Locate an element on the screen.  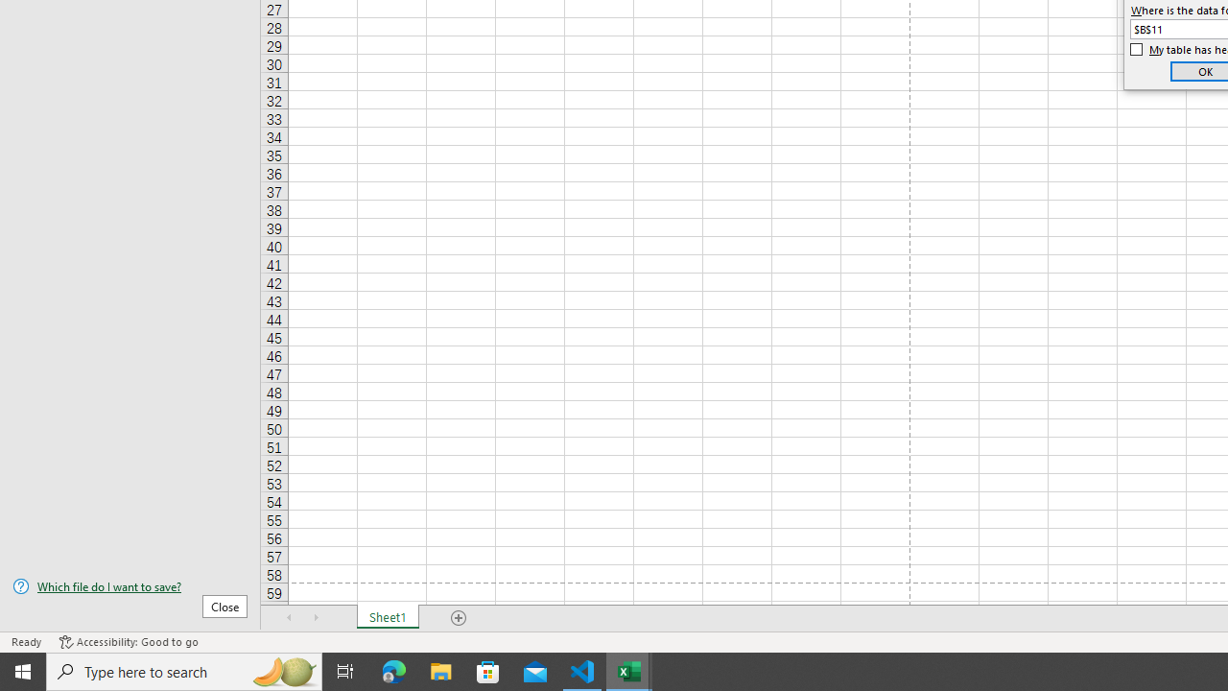
Close is located at coordinates (224, 606).